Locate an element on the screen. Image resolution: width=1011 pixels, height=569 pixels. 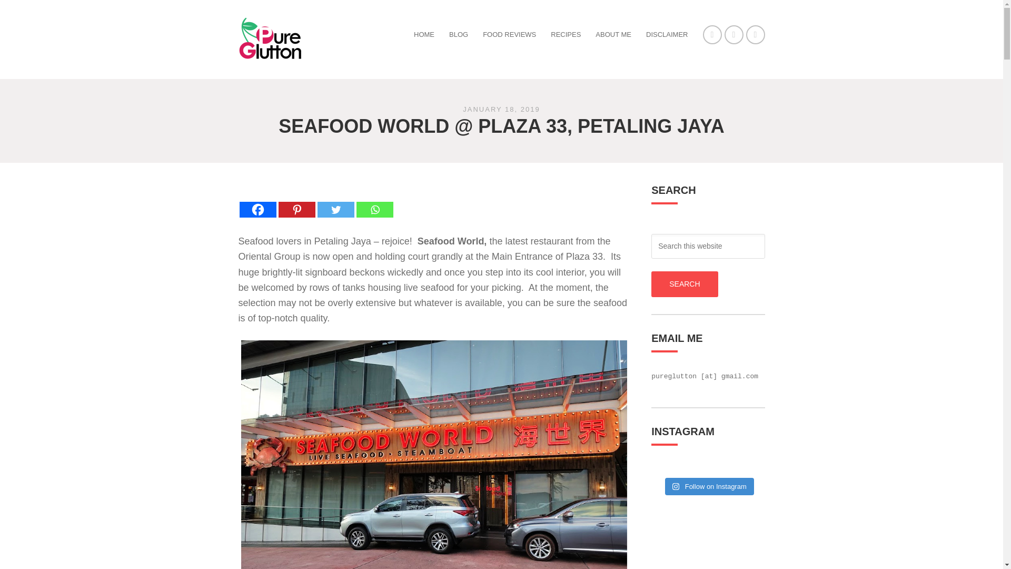
RECIPES is located at coordinates (566, 35).